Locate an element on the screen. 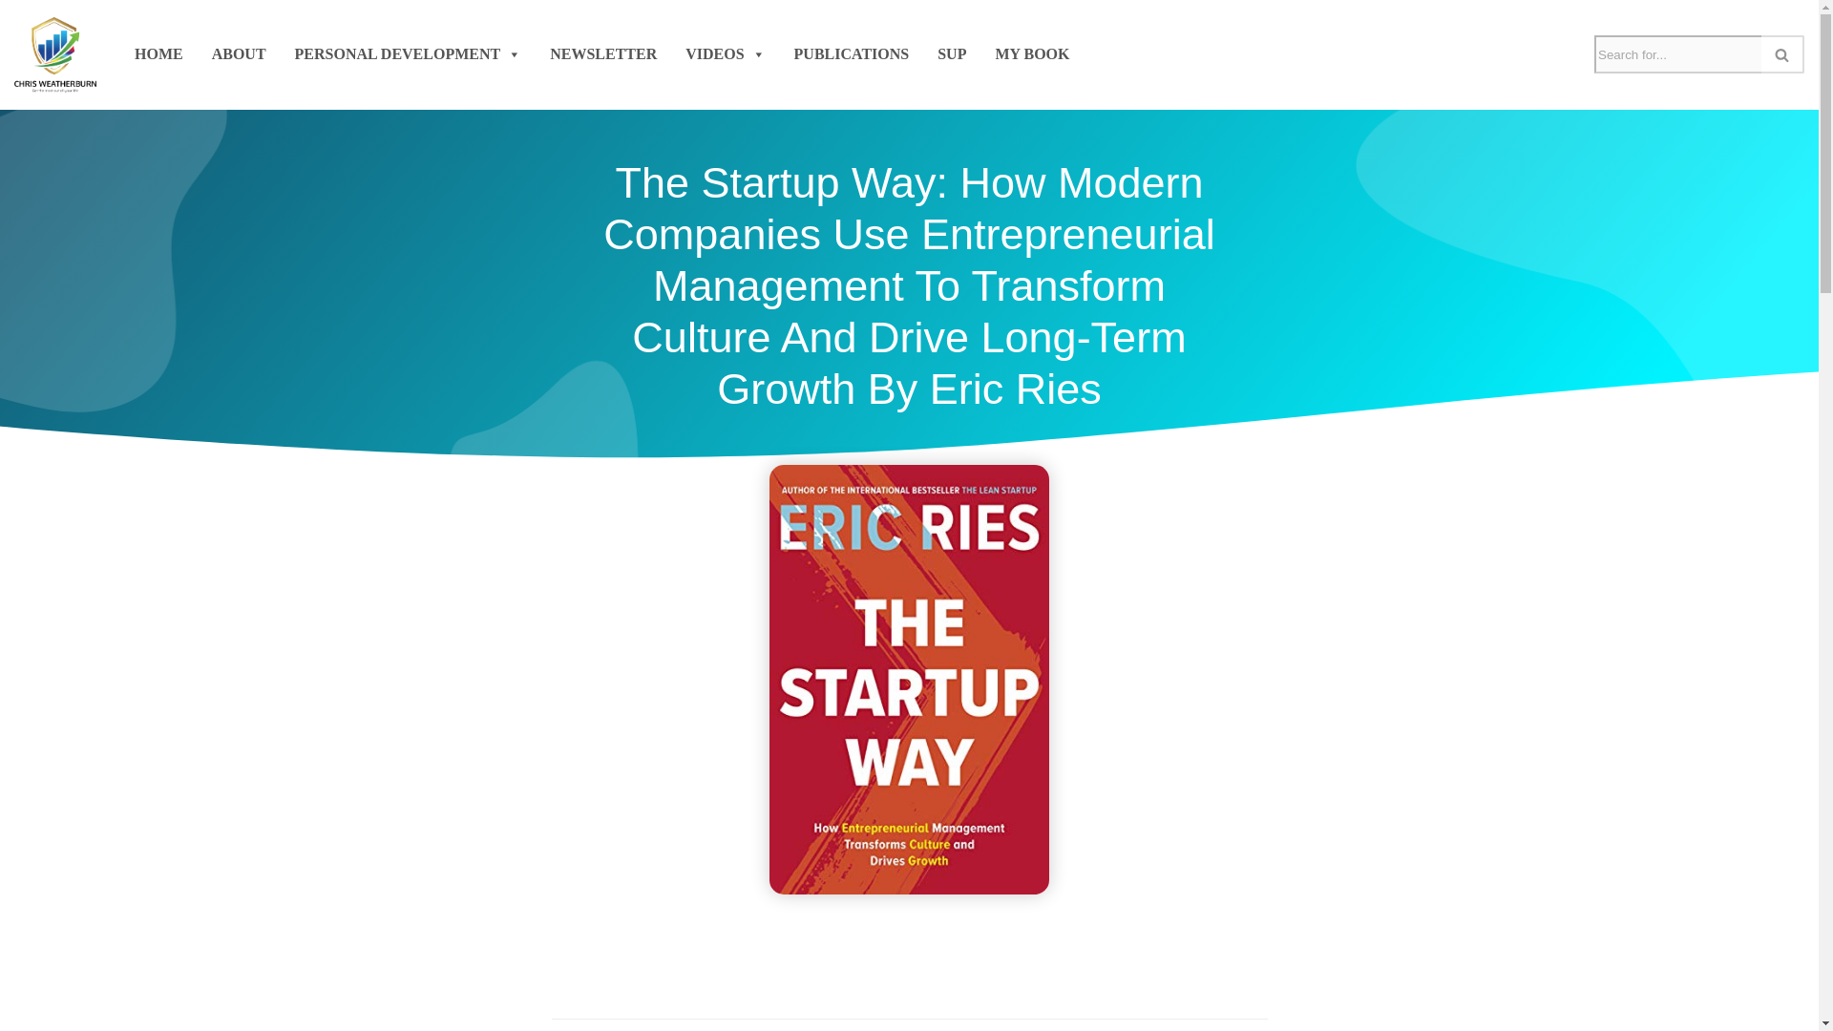  PUBLICATIONS is located at coordinates (852, 53).